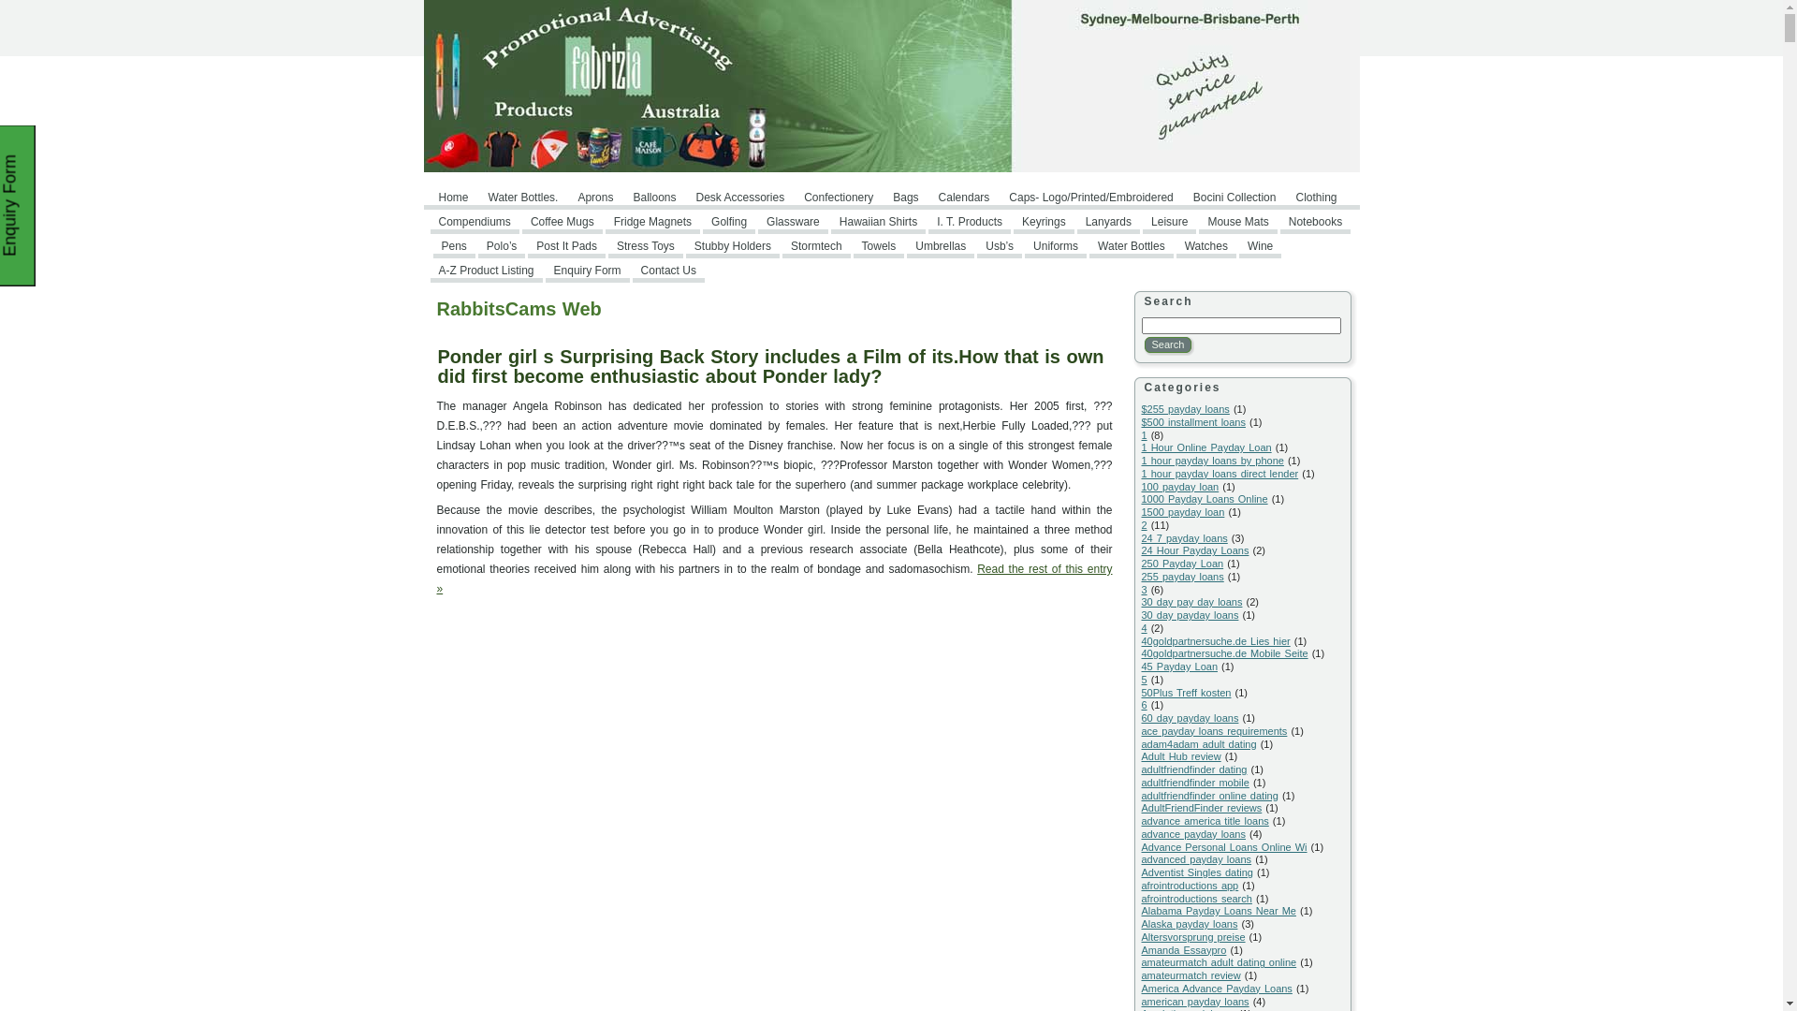 The image size is (1797, 1011). I want to click on Water Bottles., so click(524, 198).